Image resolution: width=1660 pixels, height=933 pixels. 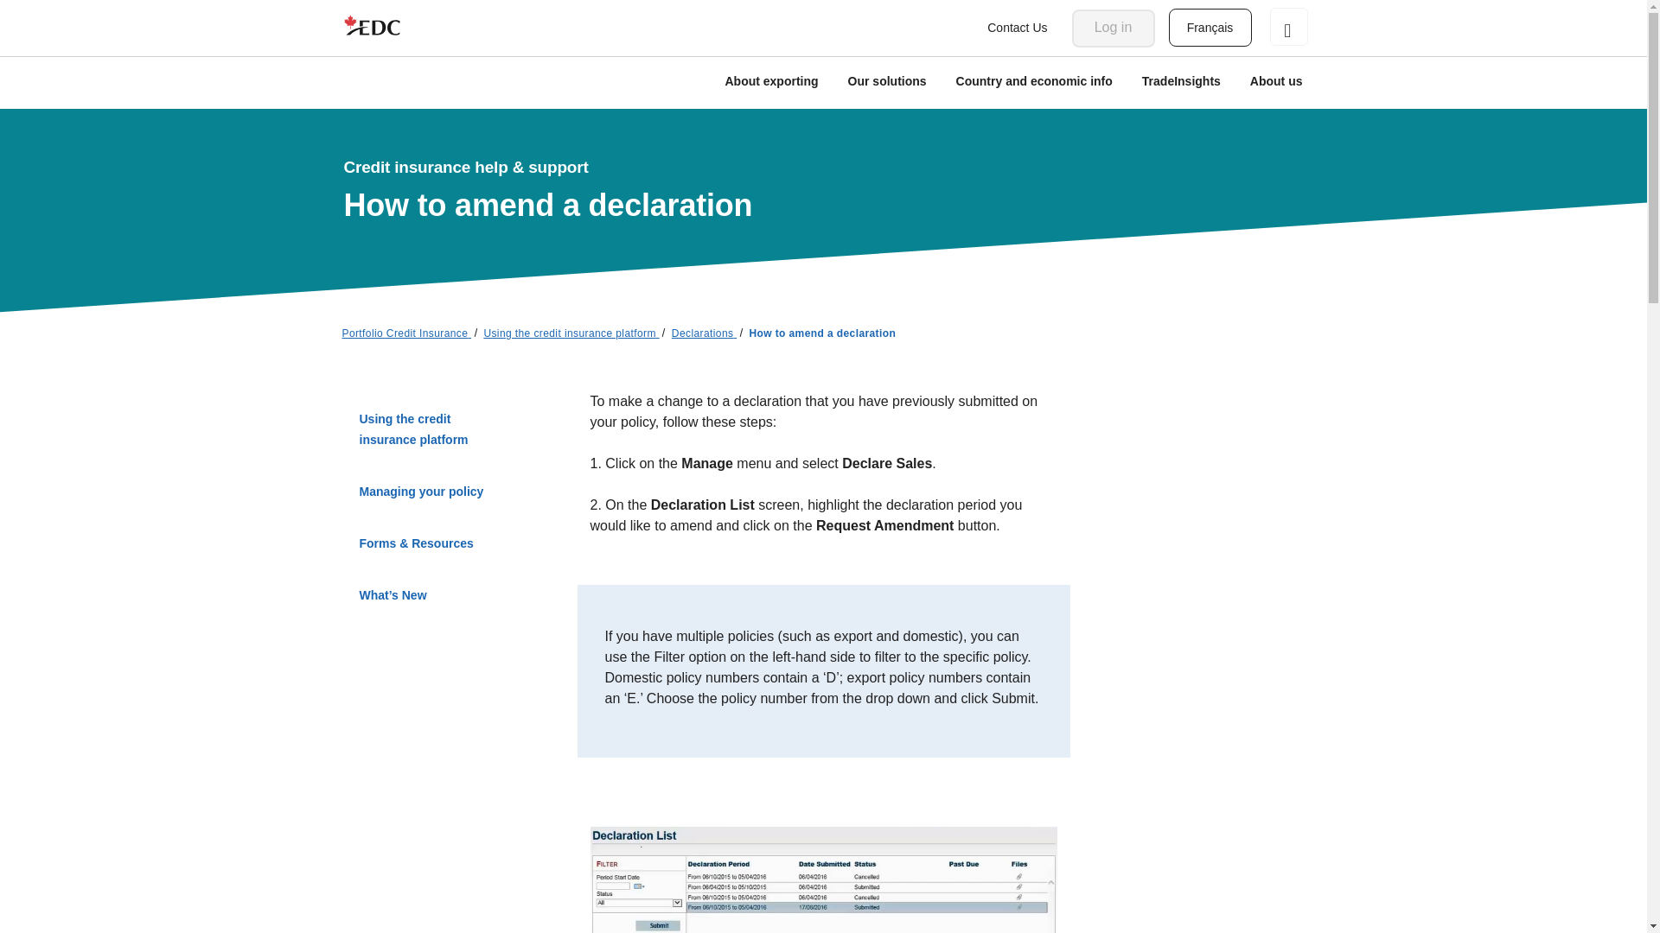 What do you see at coordinates (887, 83) in the screenshot?
I see `Our solutions` at bounding box center [887, 83].